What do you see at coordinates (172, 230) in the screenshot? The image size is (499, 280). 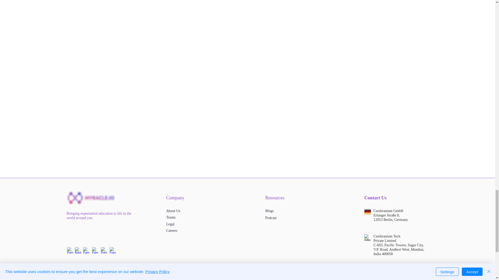 I see `Careers` at bounding box center [172, 230].